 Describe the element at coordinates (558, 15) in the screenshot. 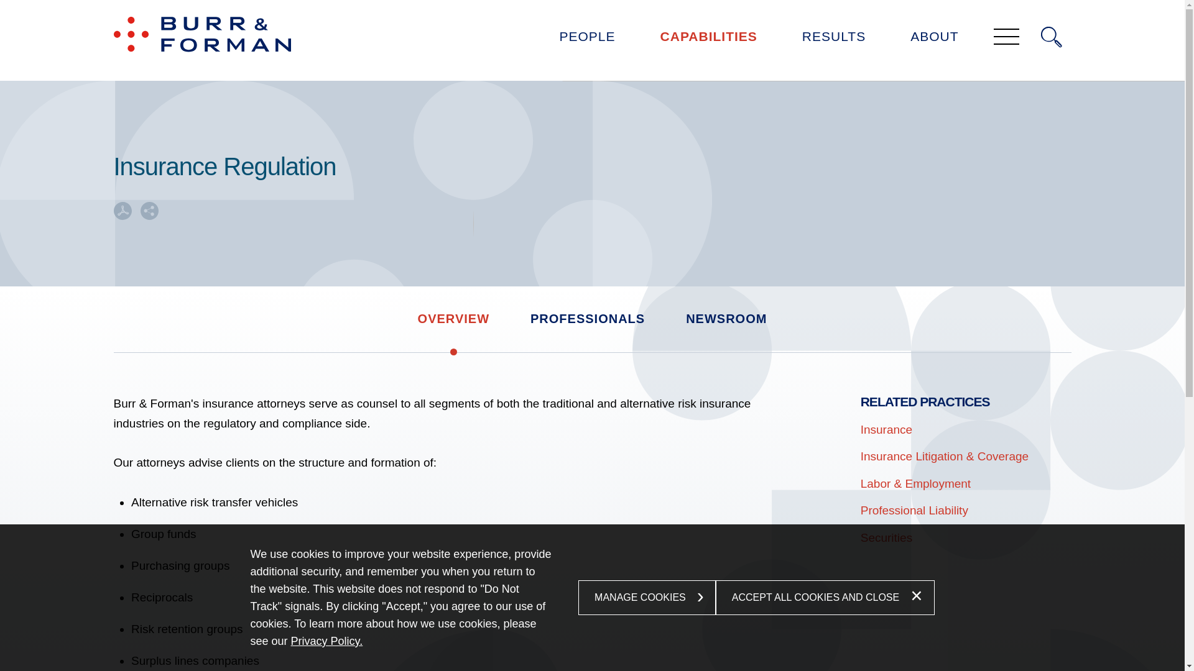

I see `Main Menu` at that location.